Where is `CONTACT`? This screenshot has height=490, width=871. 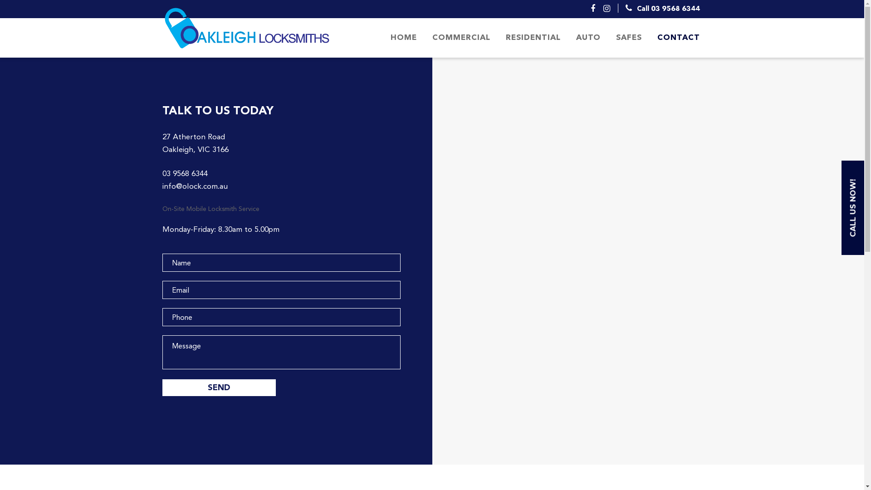 CONTACT is located at coordinates (675, 38).